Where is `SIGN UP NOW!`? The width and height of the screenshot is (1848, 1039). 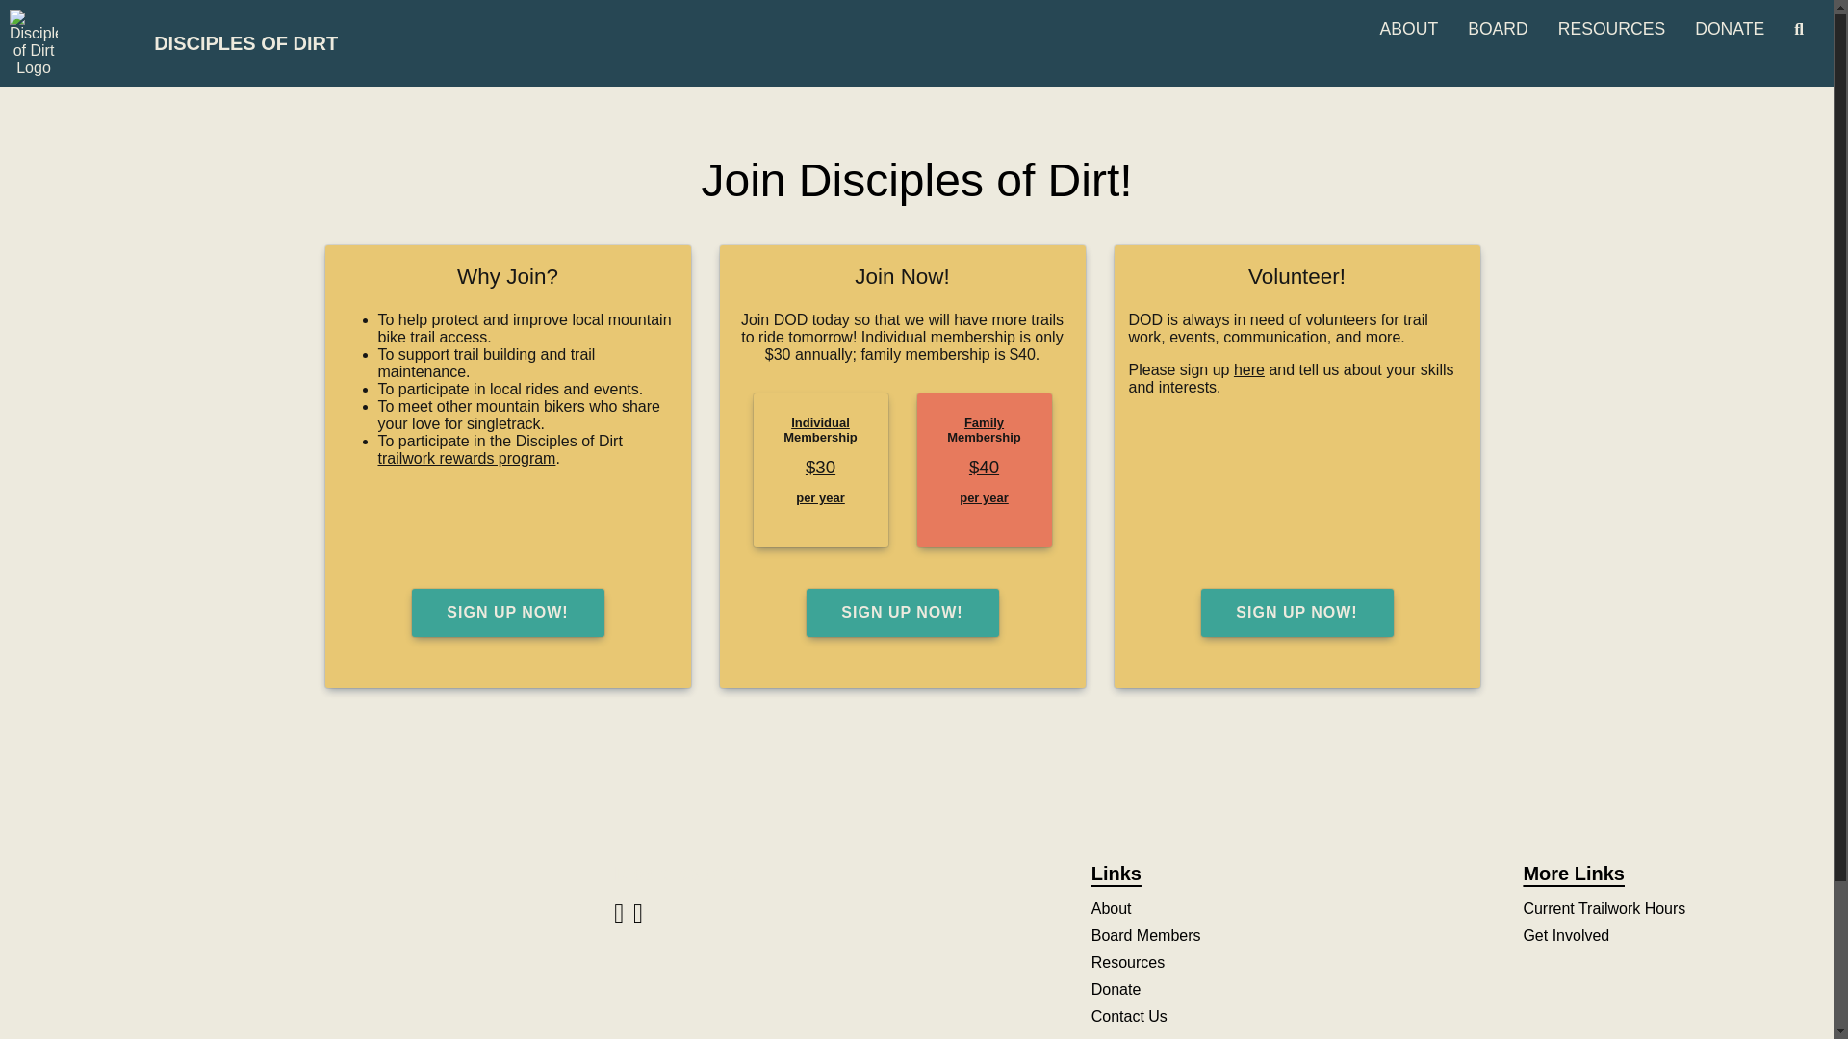
SIGN UP NOW! is located at coordinates (1297, 613).